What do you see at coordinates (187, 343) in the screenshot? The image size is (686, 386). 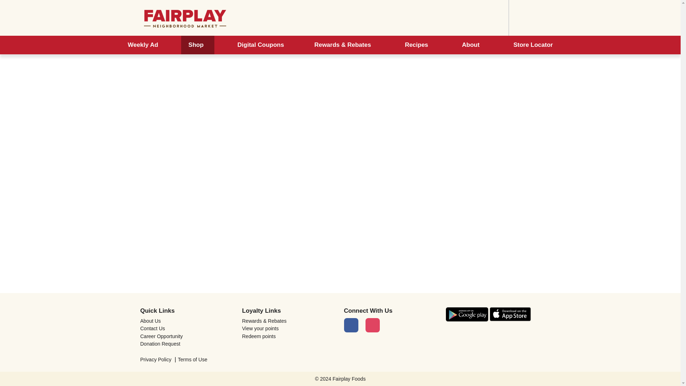 I see `Donation Request` at bounding box center [187, 343].